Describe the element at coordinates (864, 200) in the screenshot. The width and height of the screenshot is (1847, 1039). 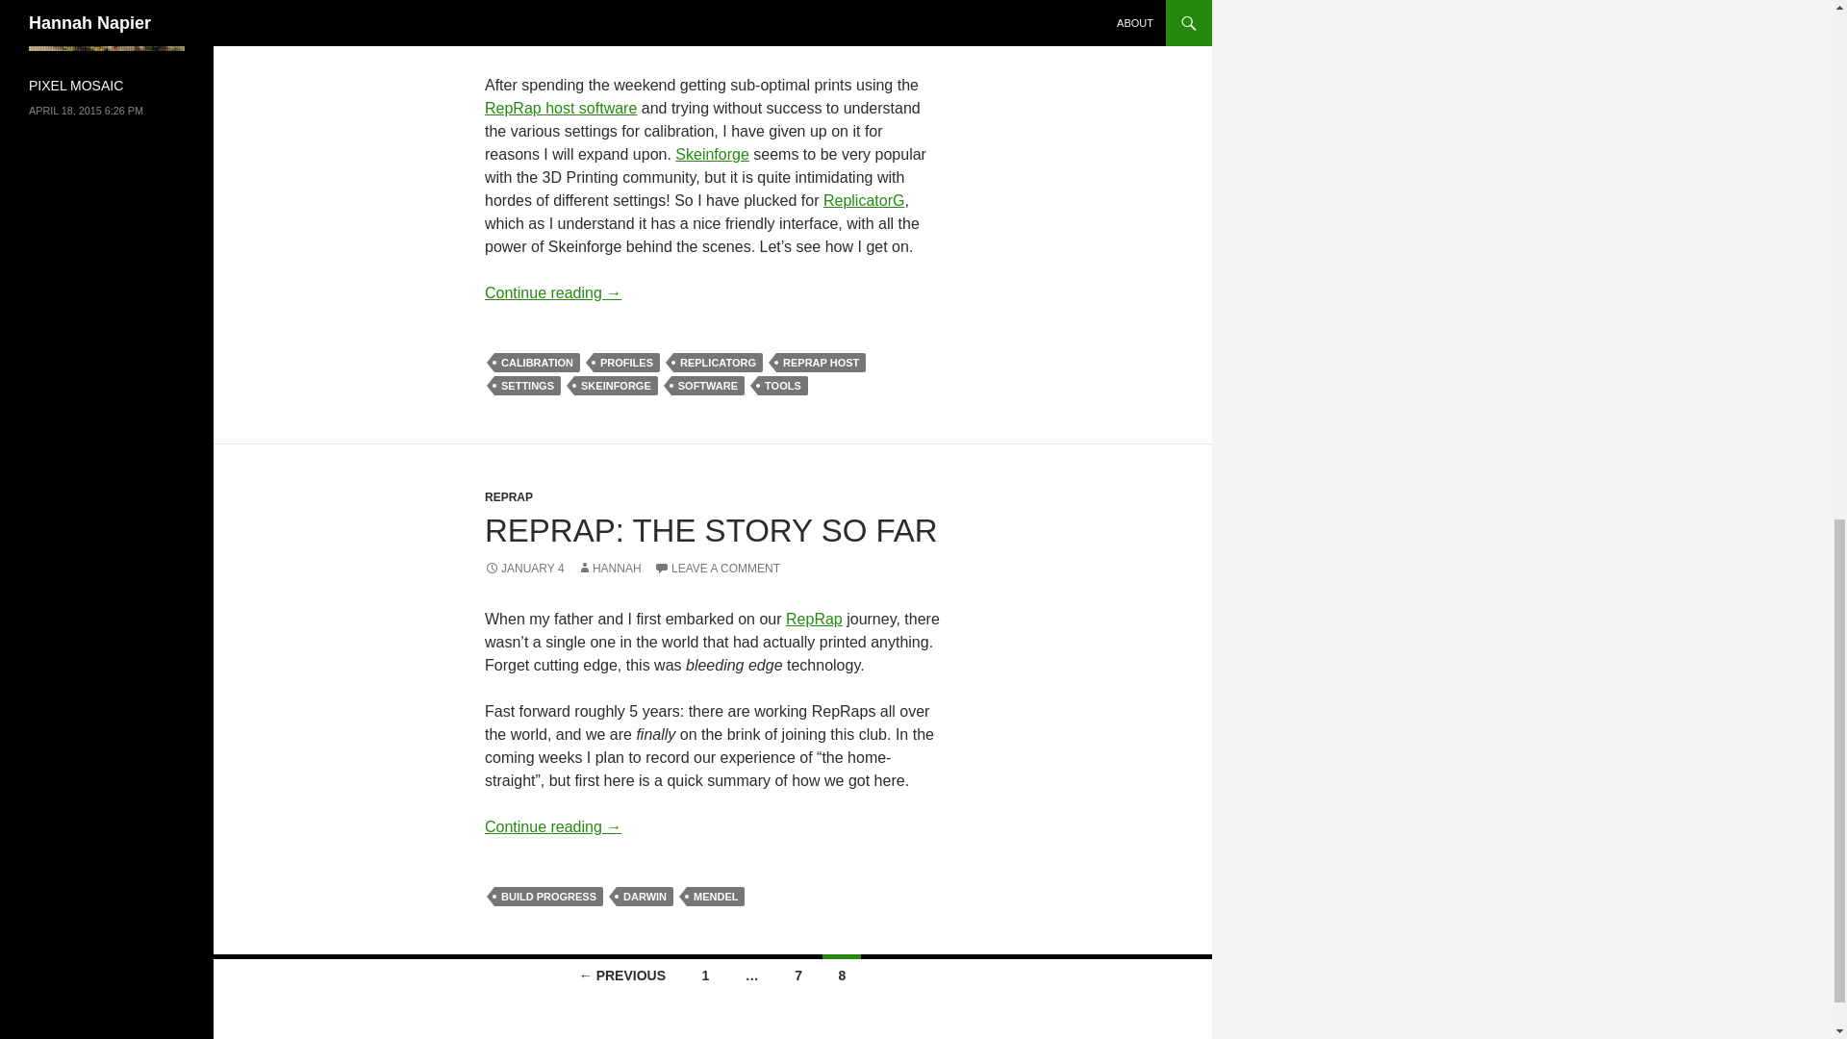
I see `ReplicatorG` at that location.